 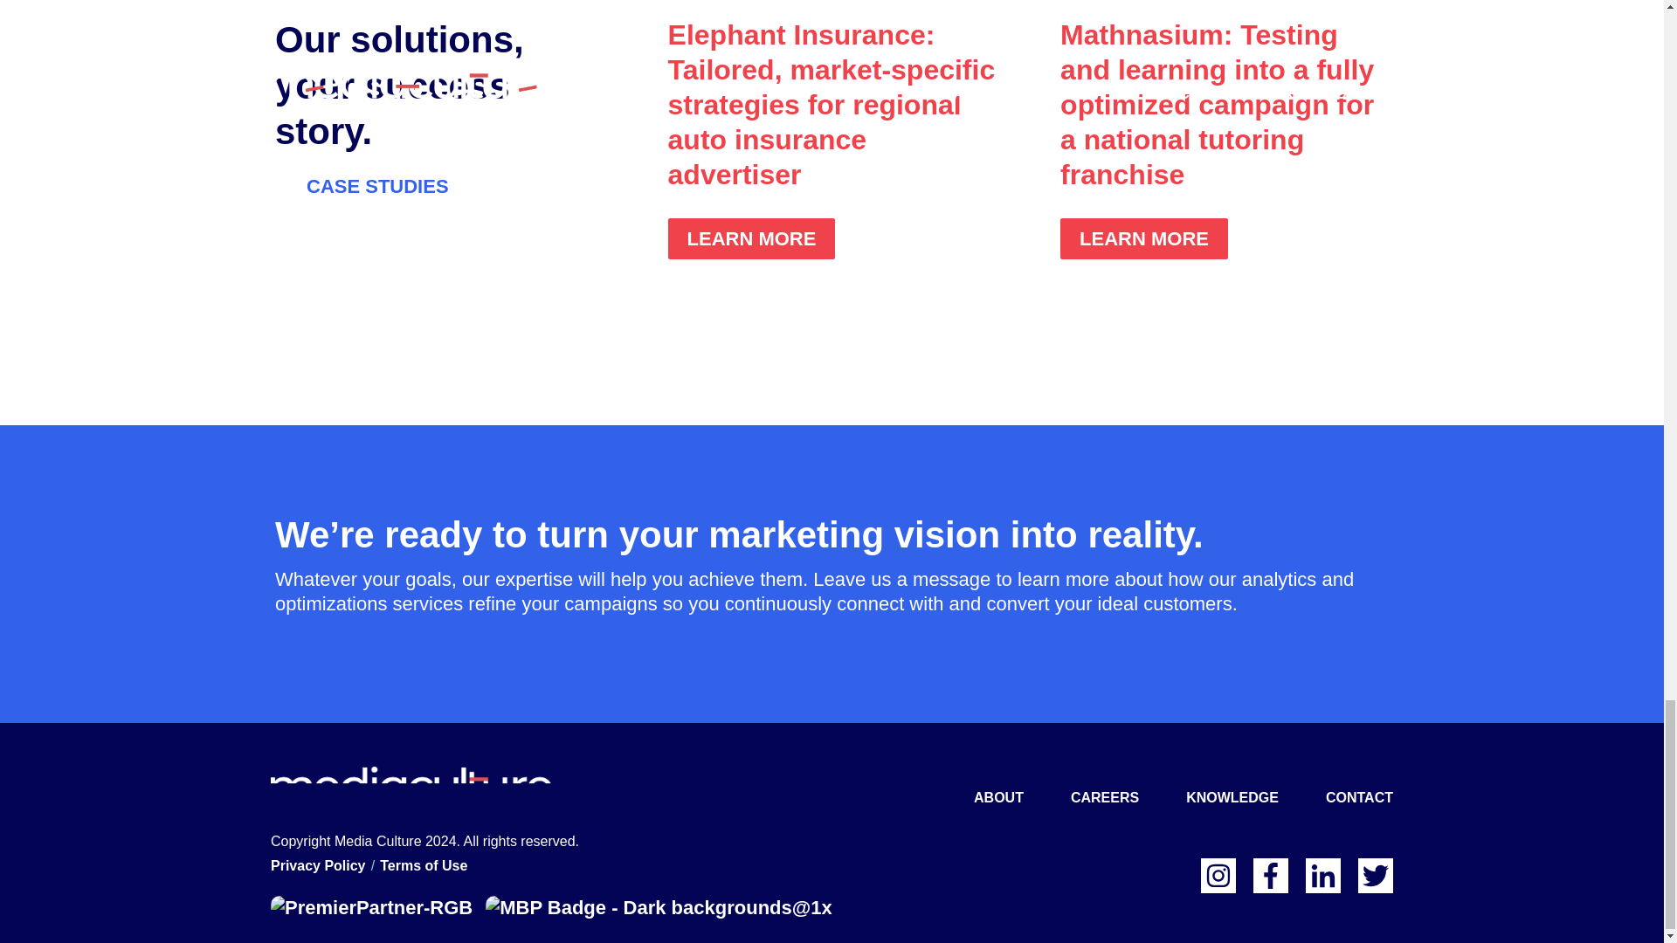 What do you see at coordinates (411, 784) in the screenshot?
I see `Media Culture Reversed Logo` at bounding box center [411, 784].